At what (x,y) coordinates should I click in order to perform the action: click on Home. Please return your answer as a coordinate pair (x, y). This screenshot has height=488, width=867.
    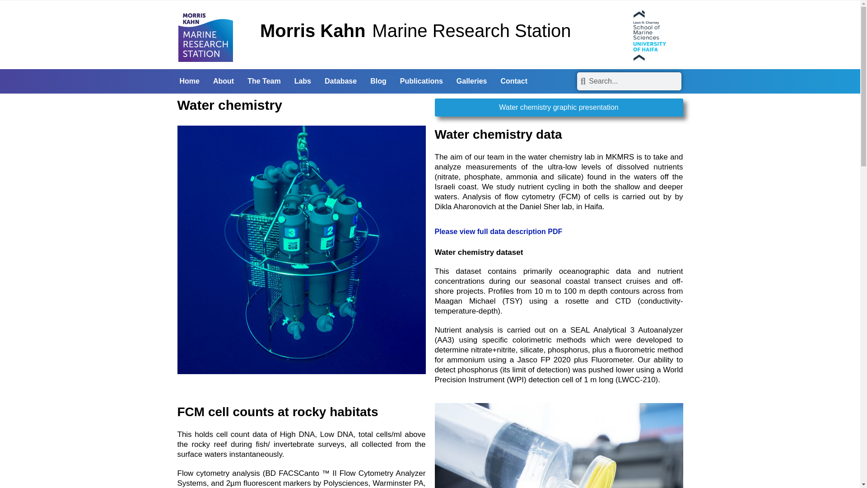
    Looking at the image, I should click on (189, 81).